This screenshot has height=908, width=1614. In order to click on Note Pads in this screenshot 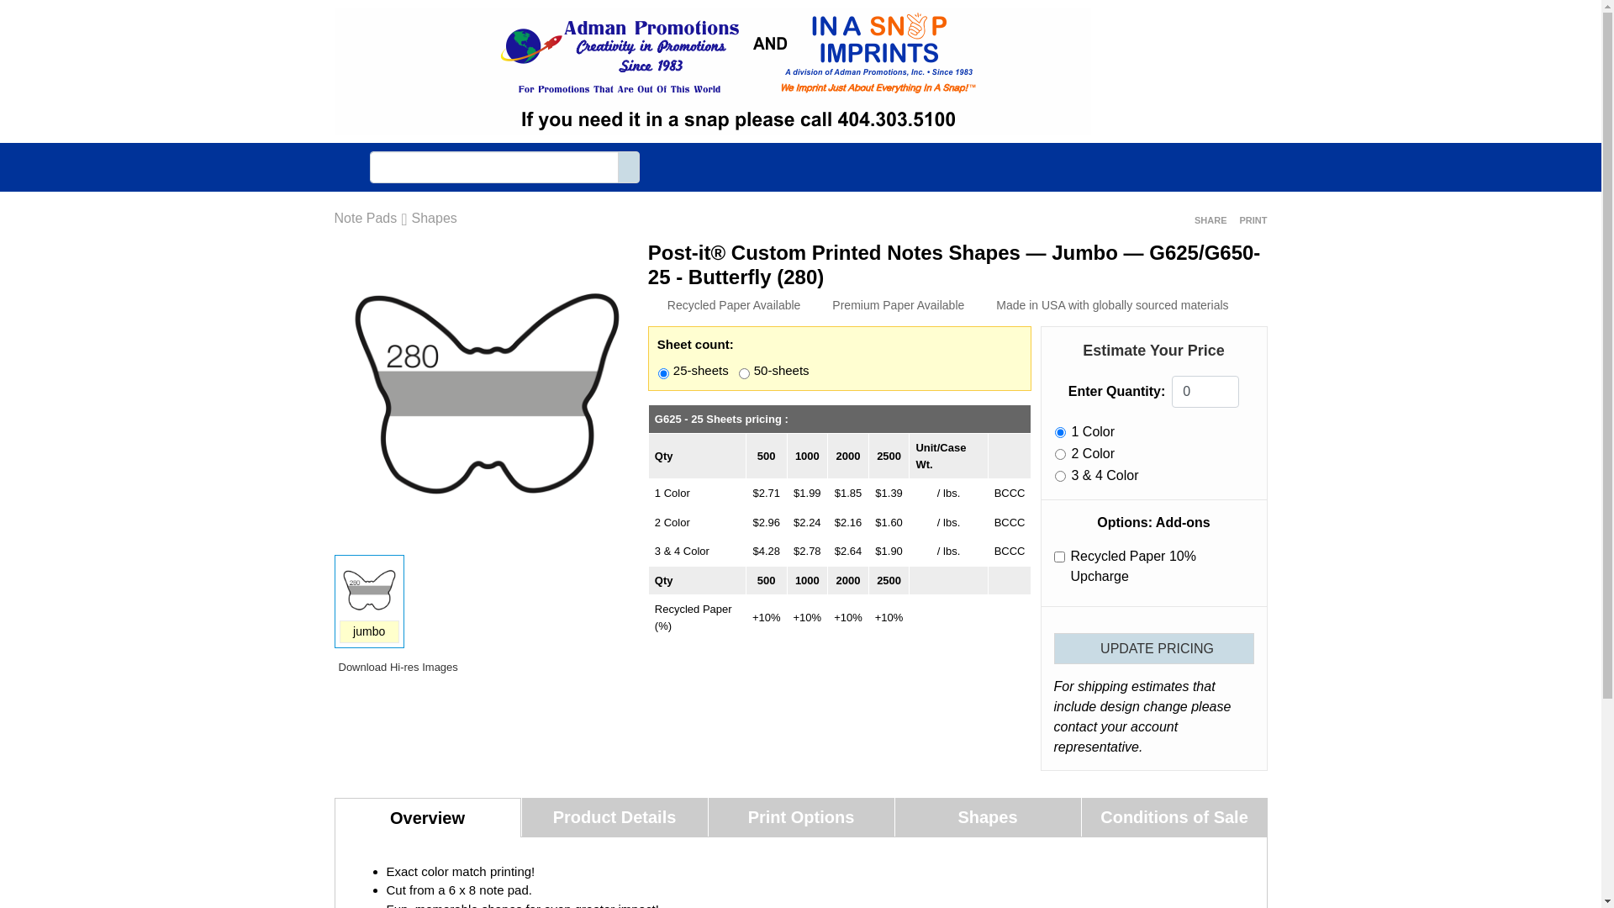, I will do `click(367, 219)`.